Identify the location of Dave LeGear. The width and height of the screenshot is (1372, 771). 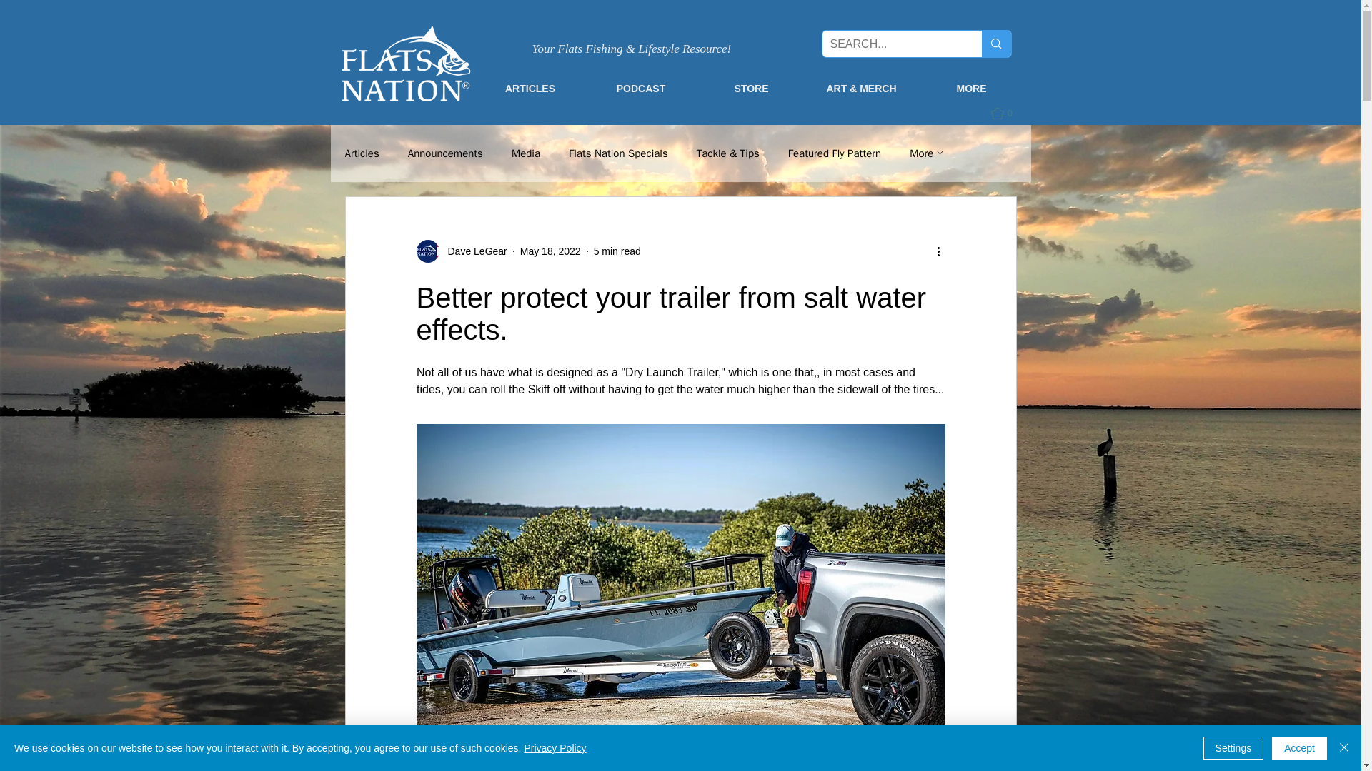
(472, 251).